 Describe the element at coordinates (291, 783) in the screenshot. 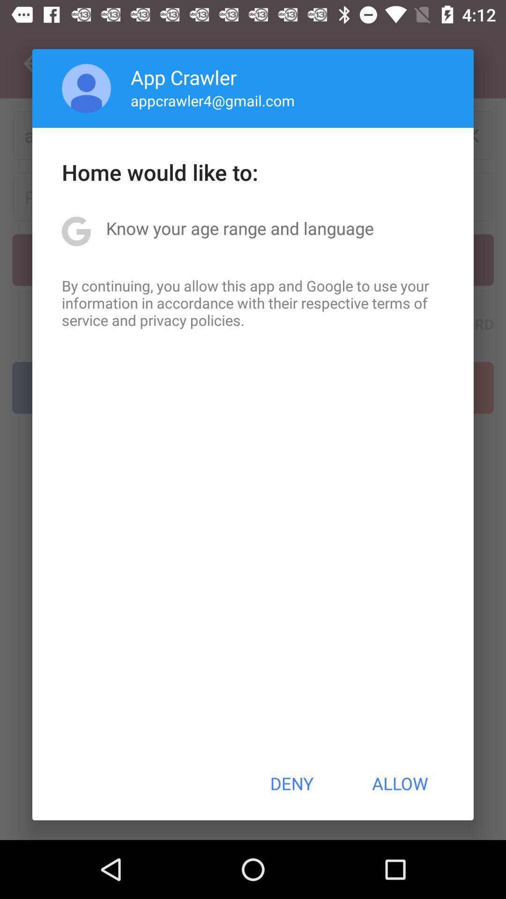

I see `turn on deny icon` at that location.